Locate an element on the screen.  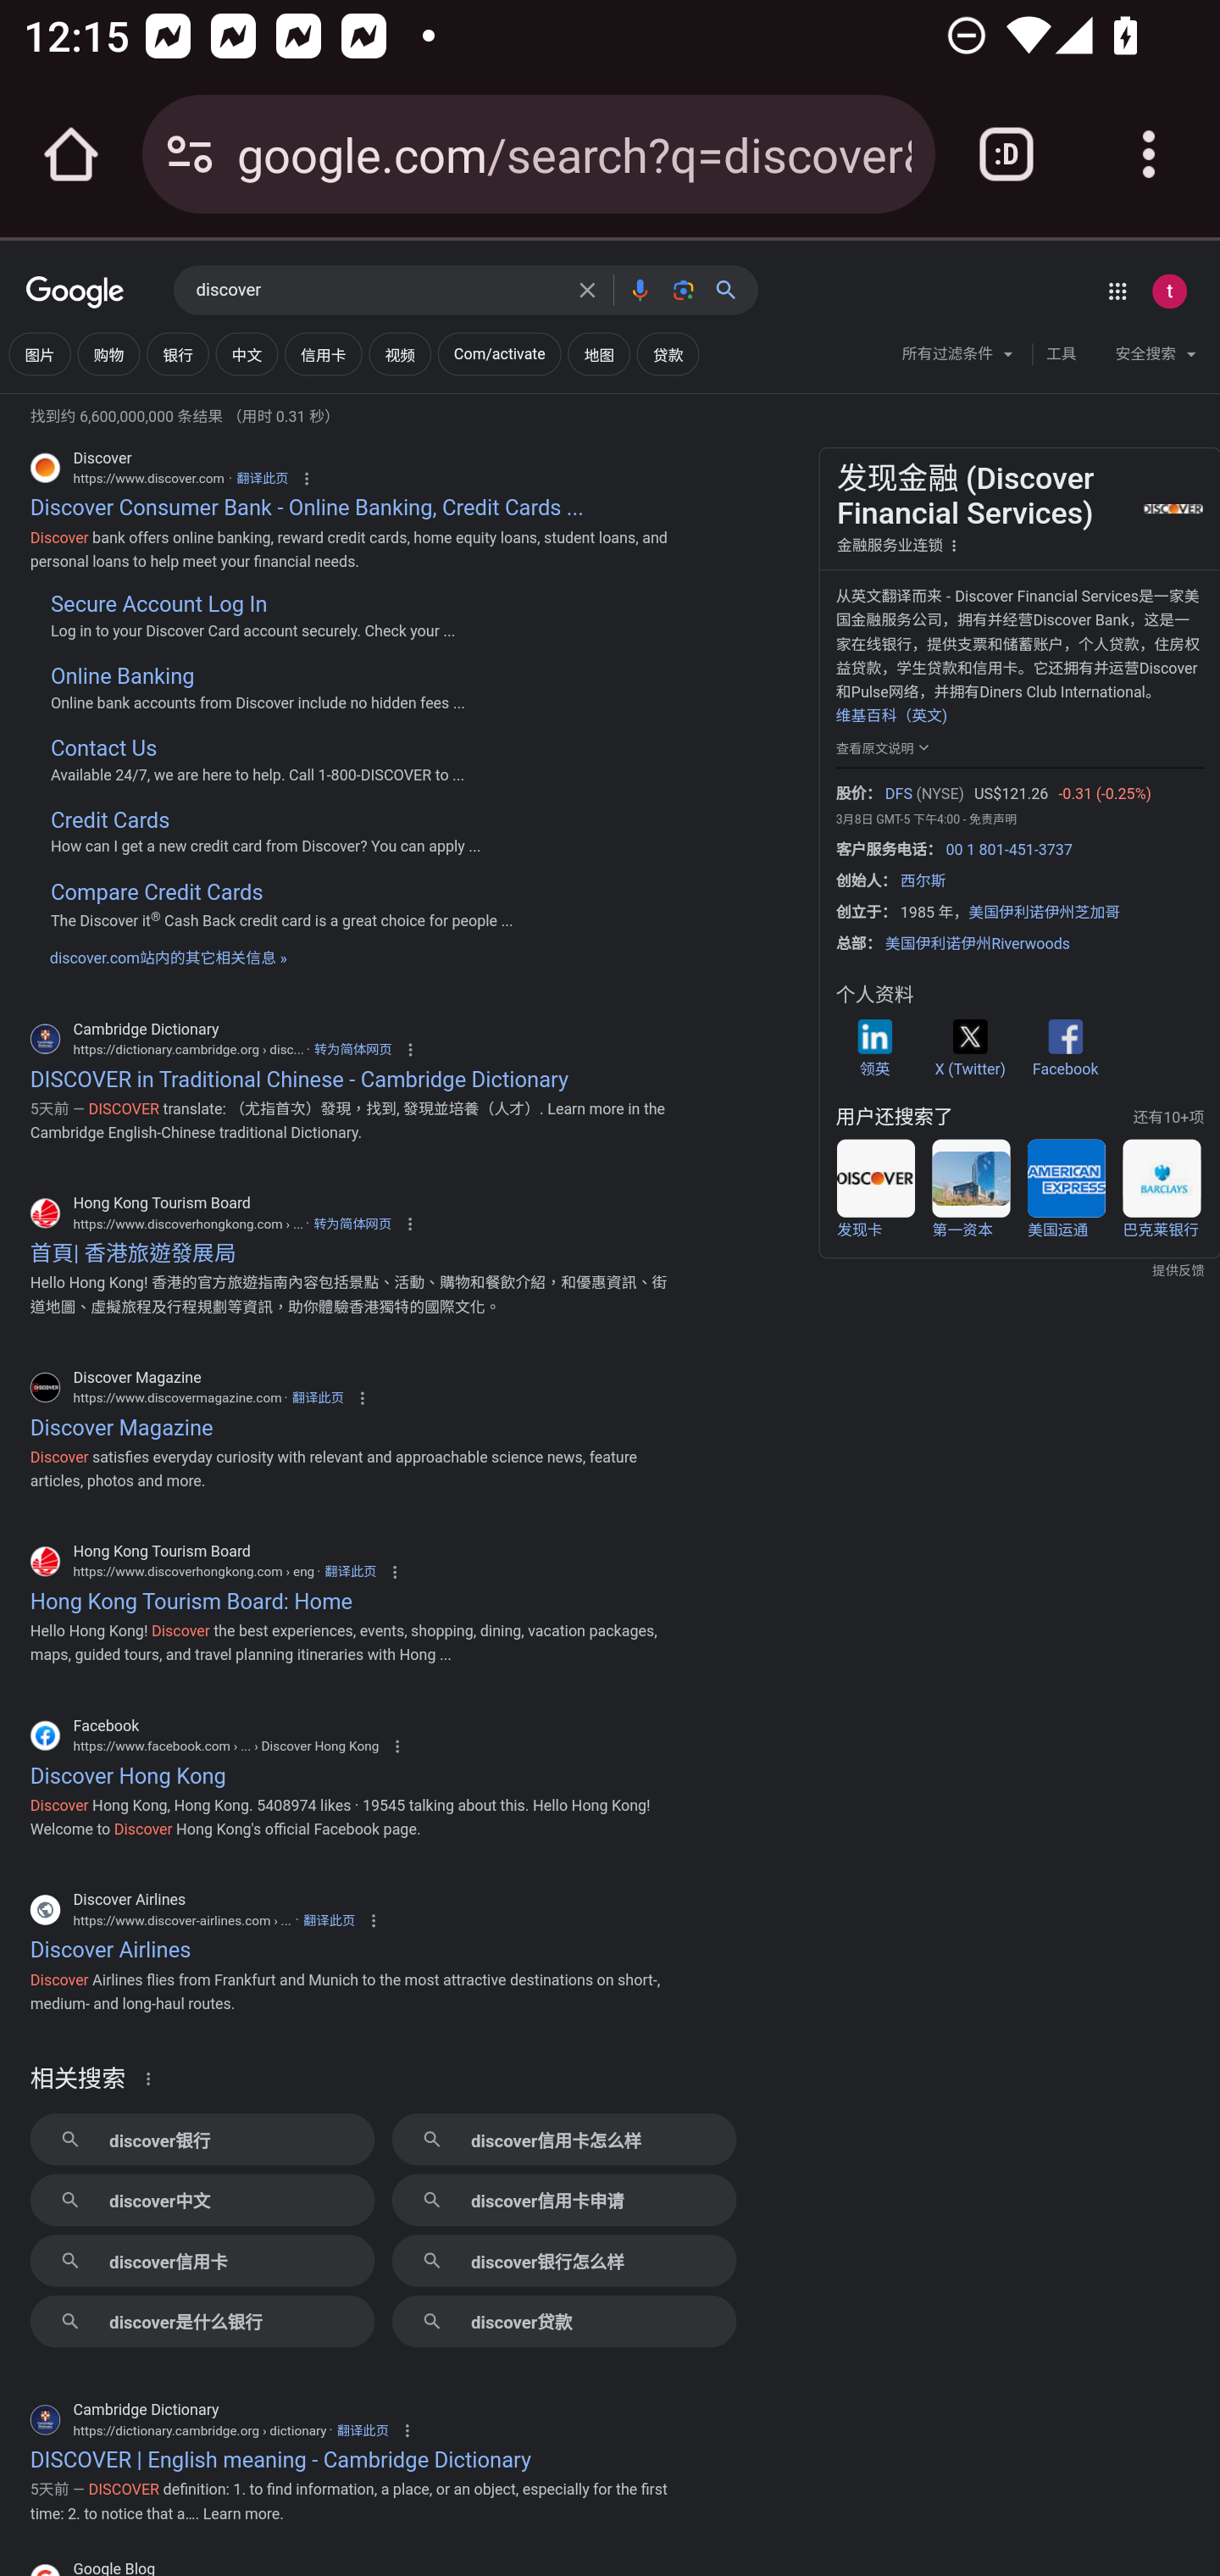
Open the home page is located at coordinates (71, 154).